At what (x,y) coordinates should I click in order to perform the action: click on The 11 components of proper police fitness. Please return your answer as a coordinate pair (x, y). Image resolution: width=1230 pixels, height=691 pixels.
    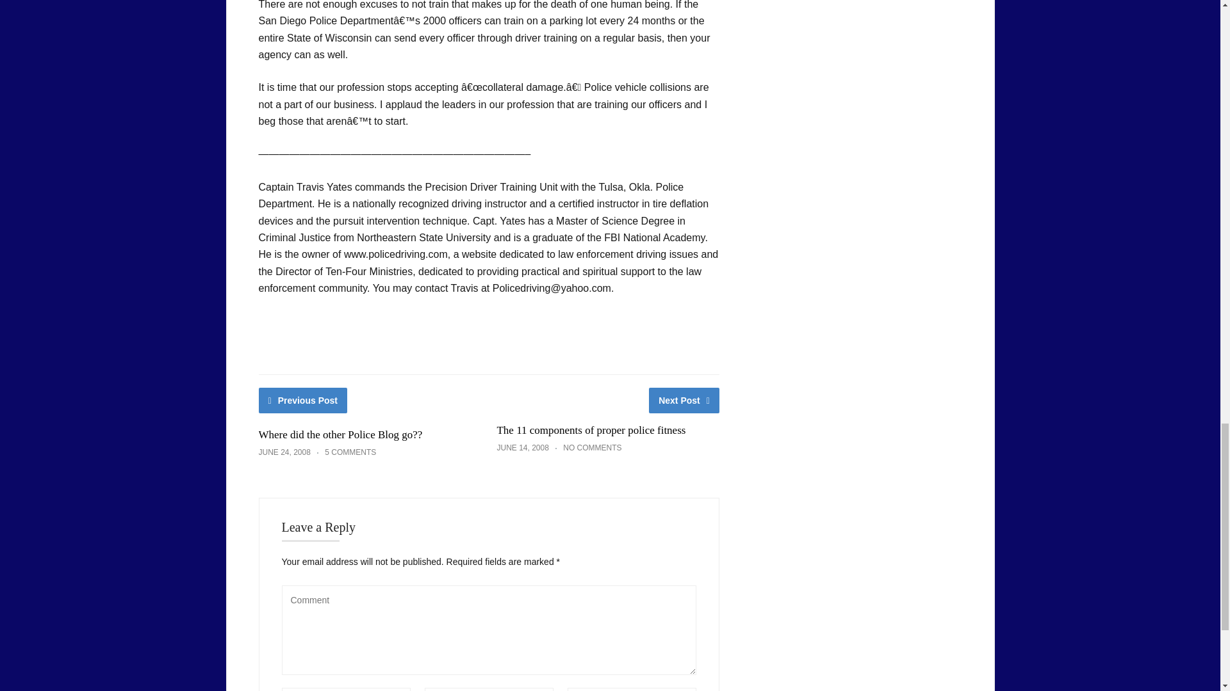
    Looking at the image, I should click on (591, 430).